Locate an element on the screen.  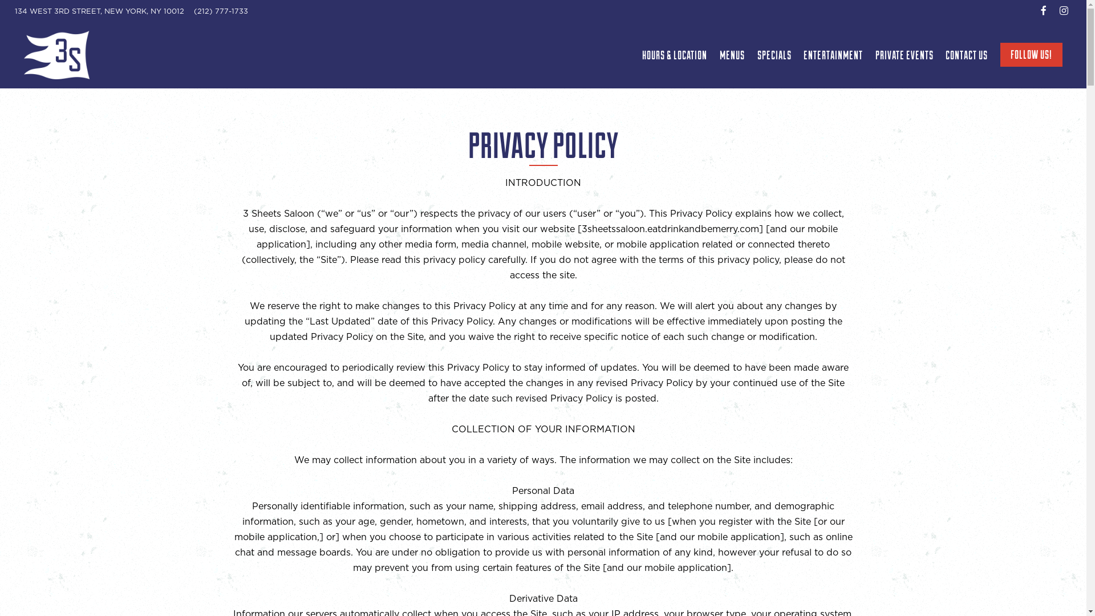
Follow us on Instagram is located at coordinates (1064, 11).